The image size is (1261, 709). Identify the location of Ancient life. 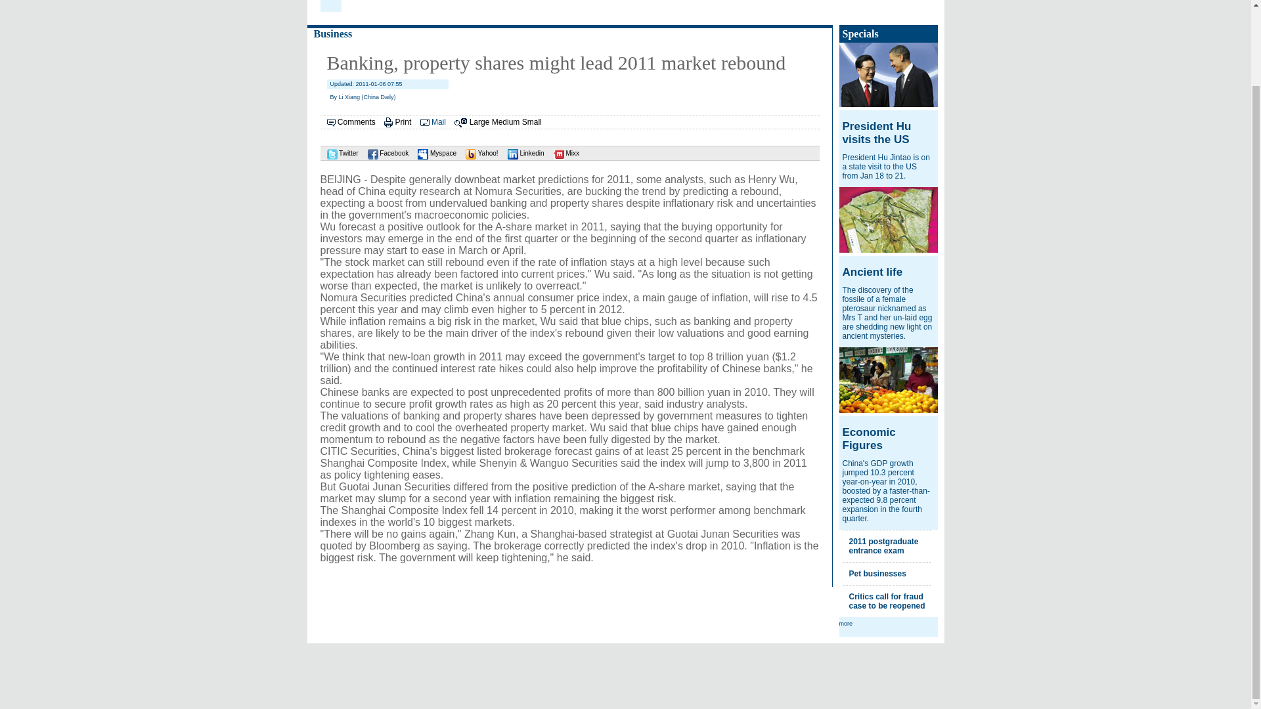
(872, 272).